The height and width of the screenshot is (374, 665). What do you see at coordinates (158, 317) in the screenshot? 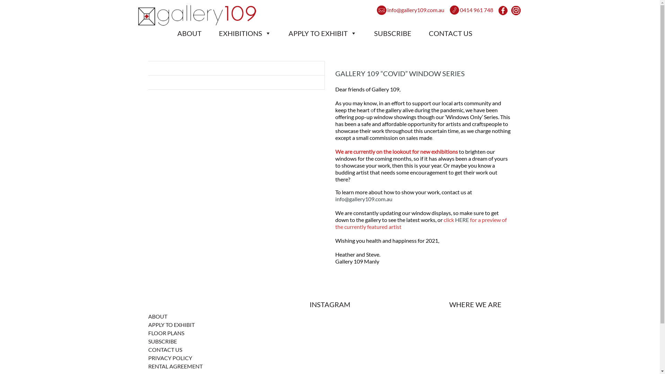
I see `ABOUT` at bounding box center [158, 317].